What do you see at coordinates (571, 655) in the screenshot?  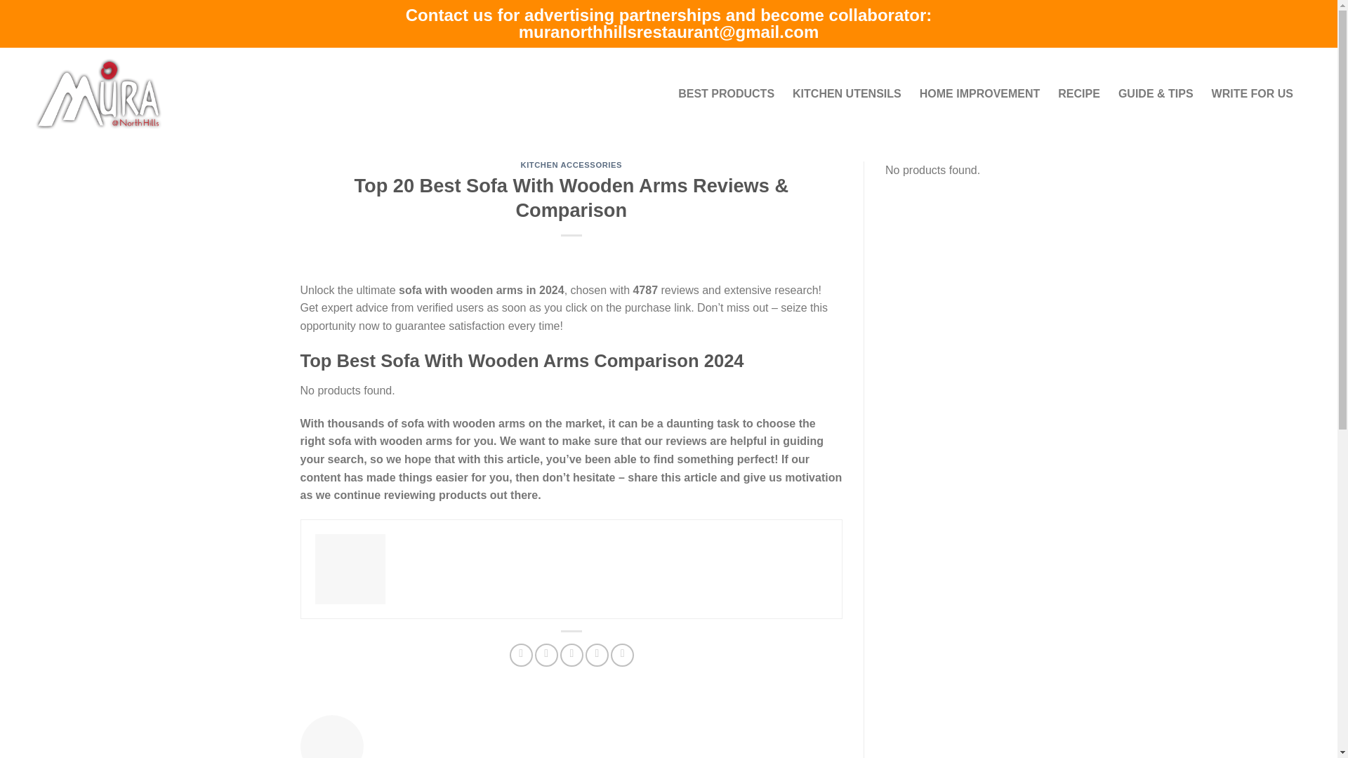 I see `Email to a Friend` at bounding box center [571, 655].